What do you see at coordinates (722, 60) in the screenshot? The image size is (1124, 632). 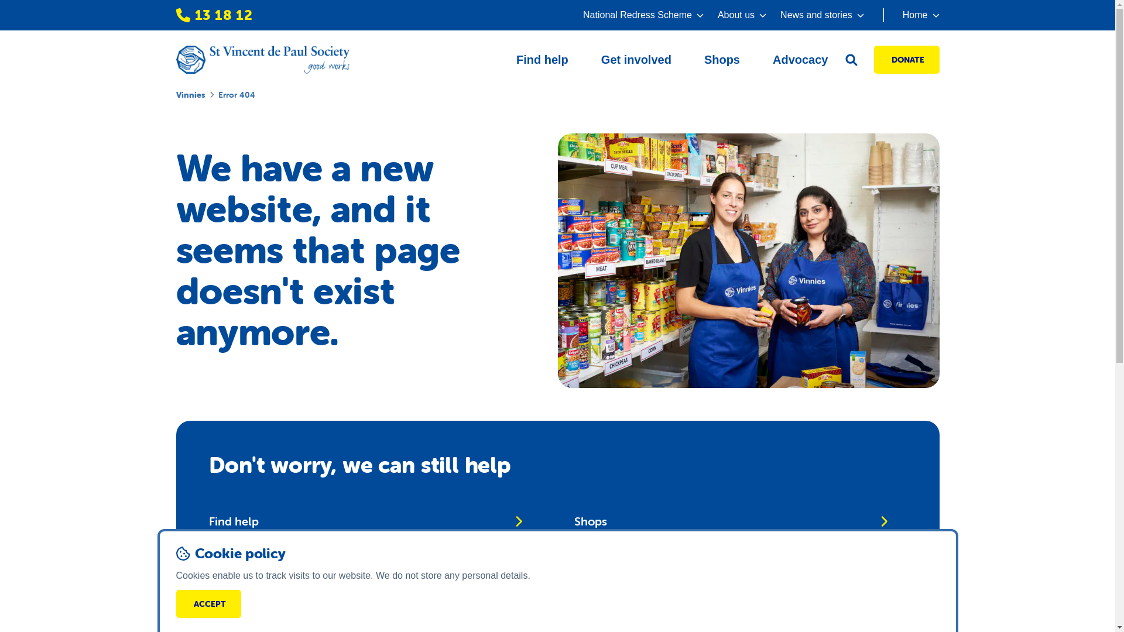 I see `Shops` at bounding box center [722, 60].